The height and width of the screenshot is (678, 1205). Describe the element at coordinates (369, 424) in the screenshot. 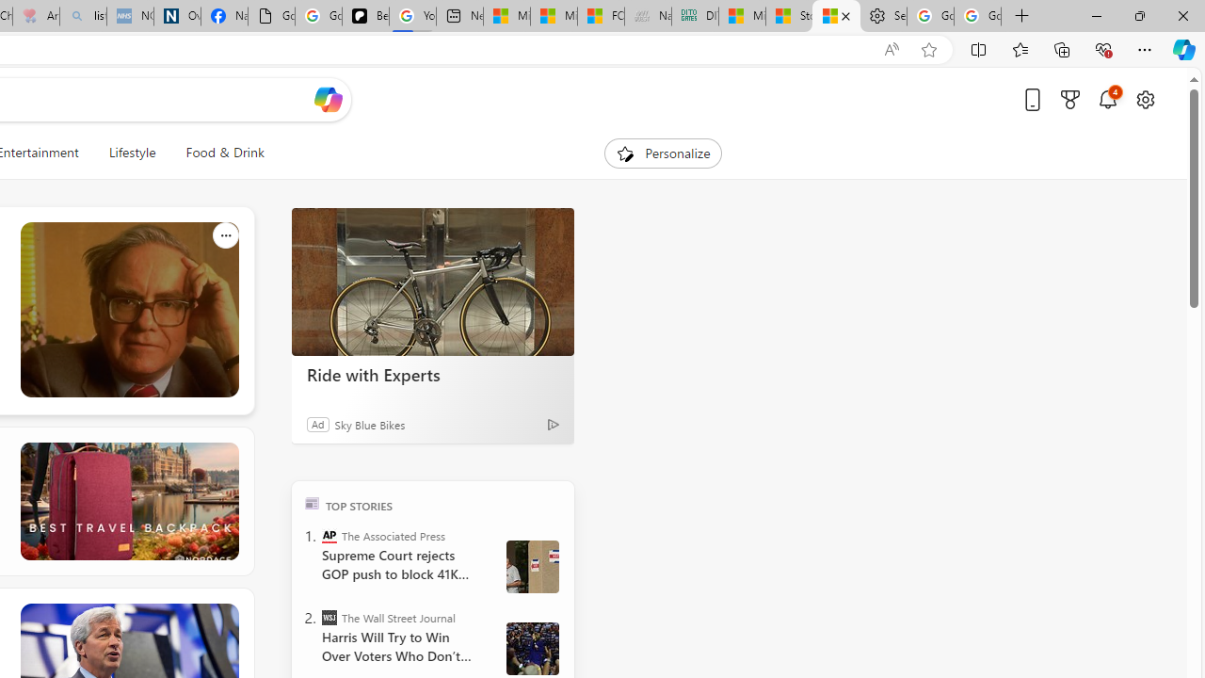

I see `Sky Blue Bikes` at that location.